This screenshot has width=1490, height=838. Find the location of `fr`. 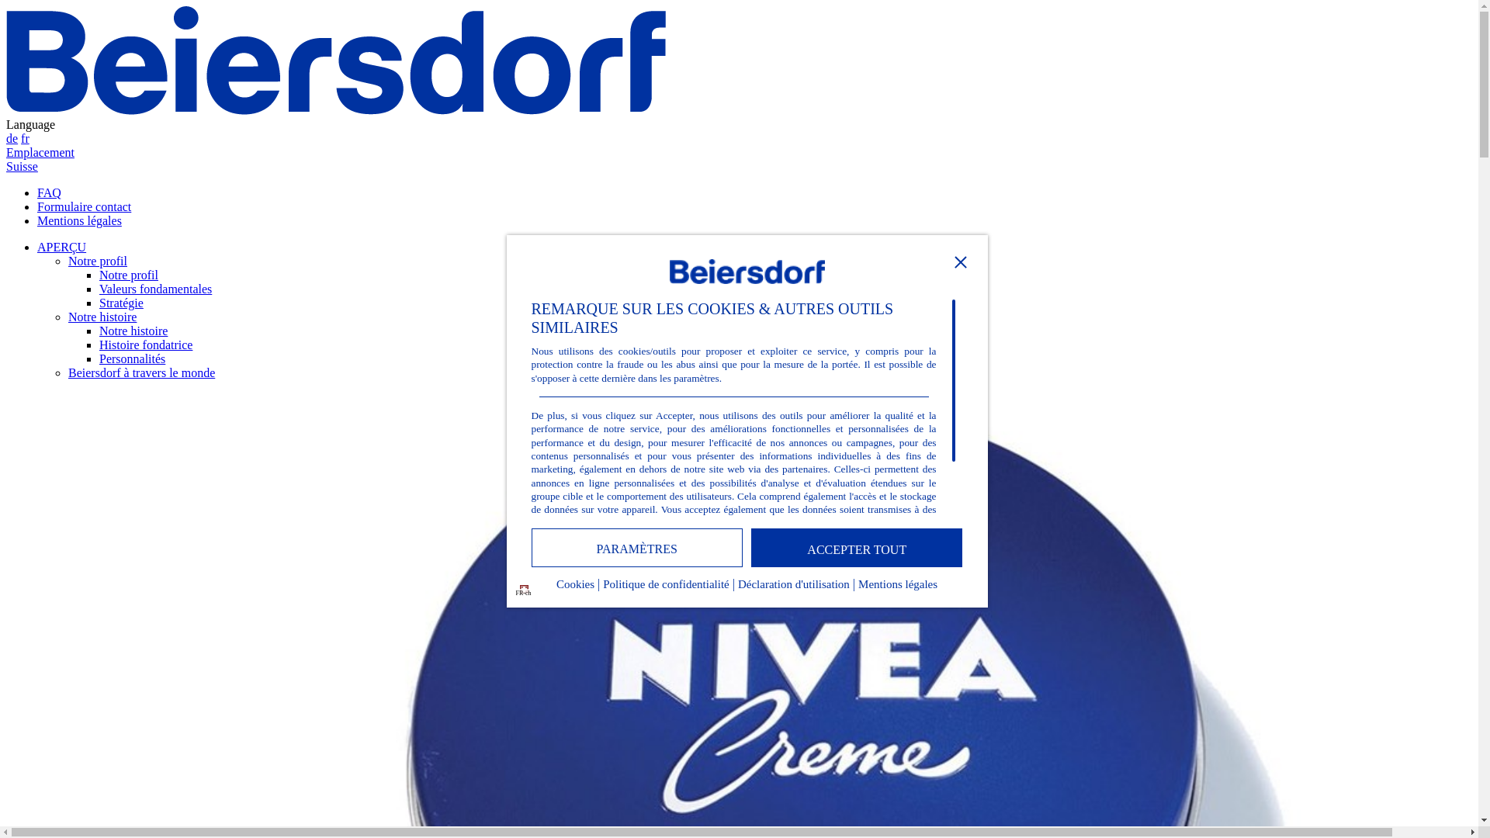

fr is located at coordinates (25, 138).